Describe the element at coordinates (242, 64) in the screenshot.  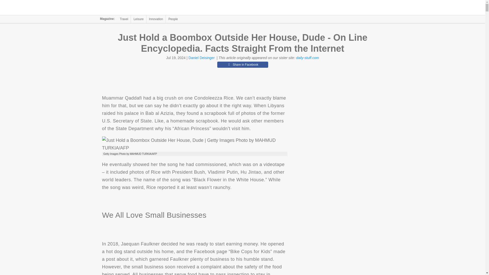
I see `Share in Facebook` at that location.